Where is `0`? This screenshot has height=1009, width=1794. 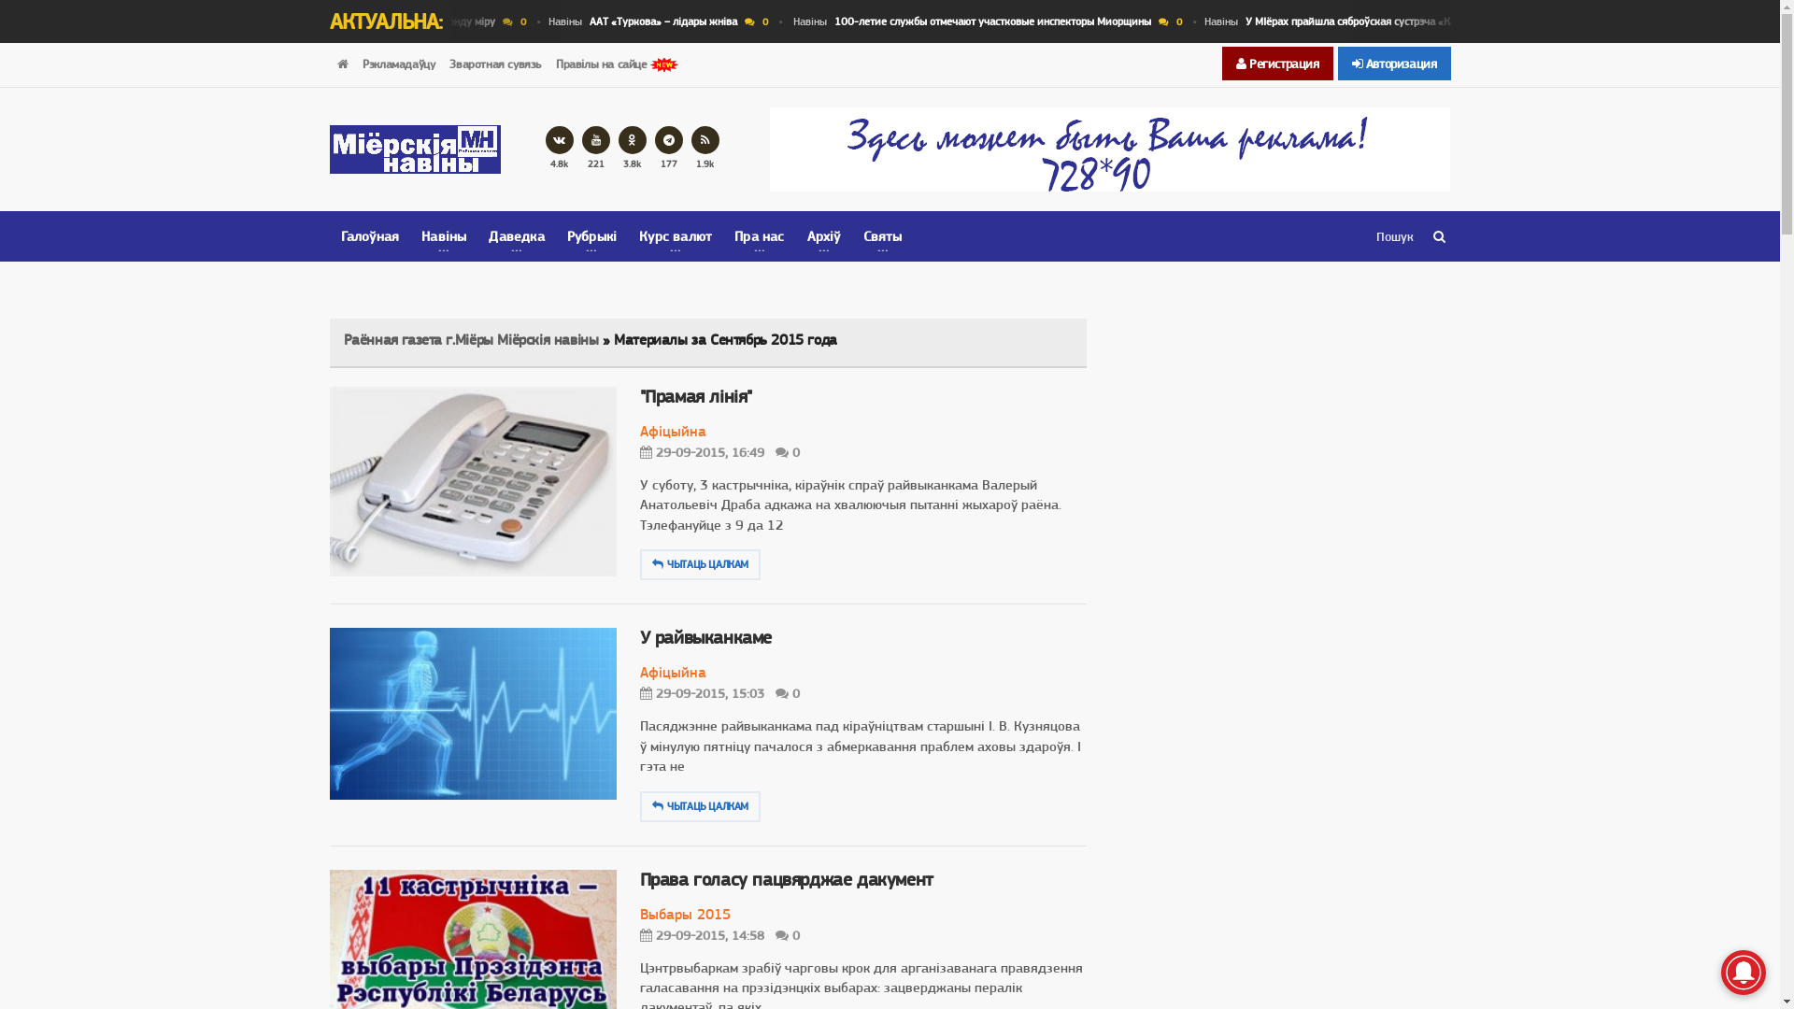
0 is located at coordinates (788, 934).